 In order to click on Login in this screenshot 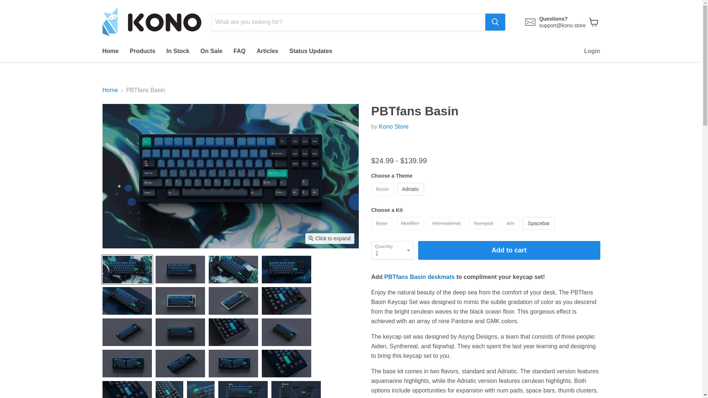, I will do `click(592, 51)`.